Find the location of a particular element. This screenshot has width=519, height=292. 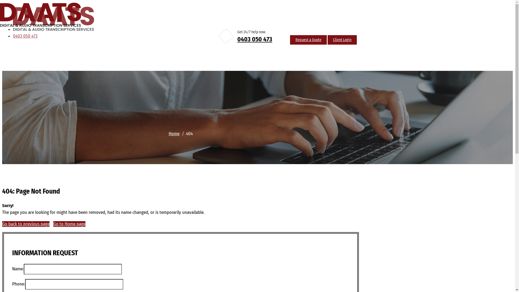

About is located at coordinates (128, 56).